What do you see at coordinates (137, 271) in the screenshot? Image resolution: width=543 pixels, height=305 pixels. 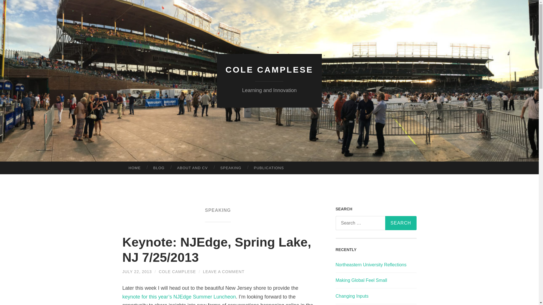 I see `JULY 22, 2013` at bounding box center [137, 271].